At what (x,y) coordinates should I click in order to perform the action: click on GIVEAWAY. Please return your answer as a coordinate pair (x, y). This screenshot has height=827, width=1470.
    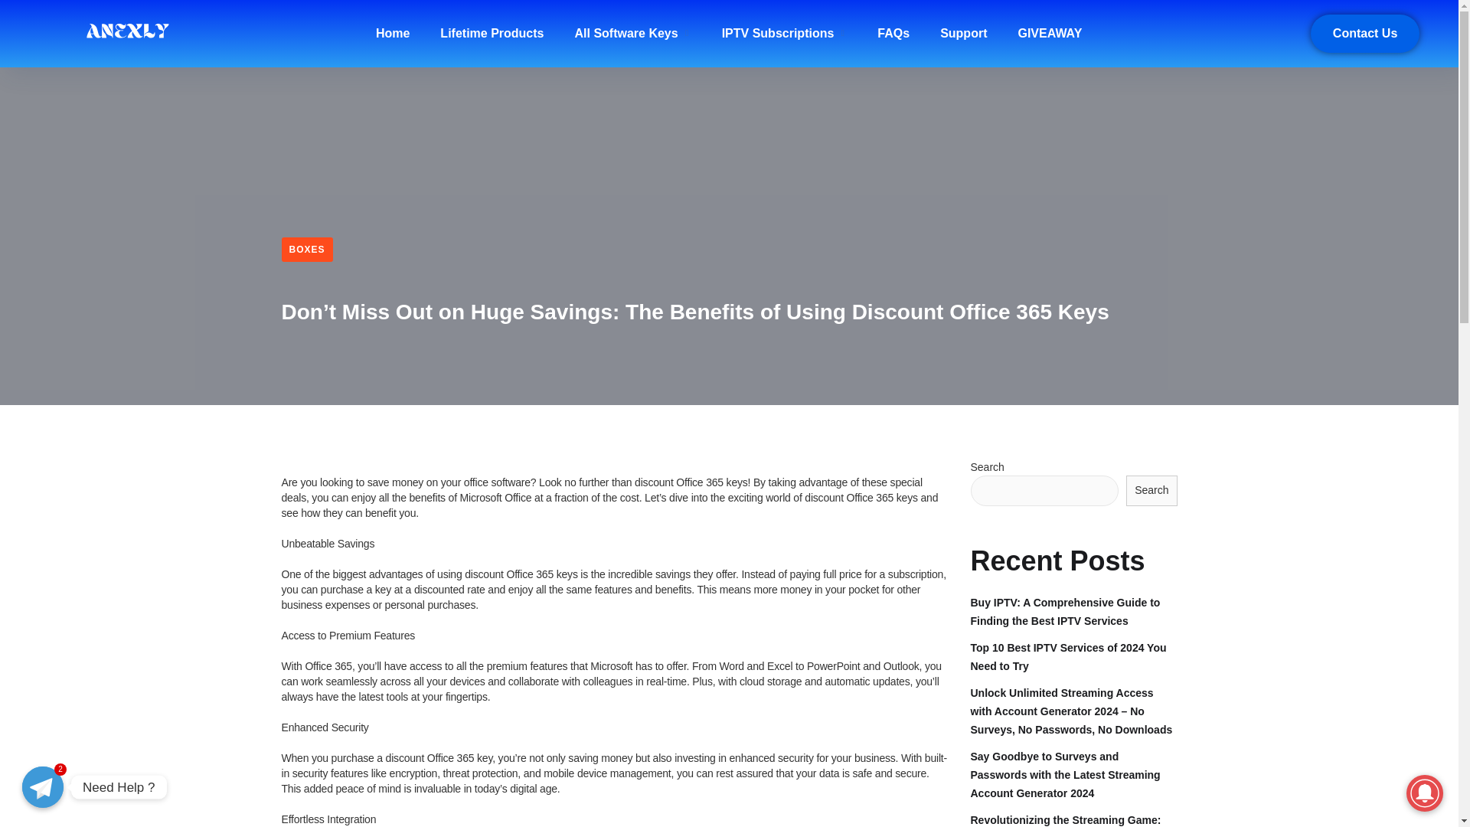
    Looking at the image, I should click on (1049, 32).